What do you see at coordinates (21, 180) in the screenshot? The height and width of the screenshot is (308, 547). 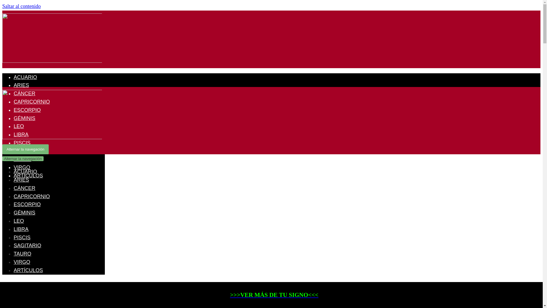 I see `ARIES` at bounding box center [21, 180].